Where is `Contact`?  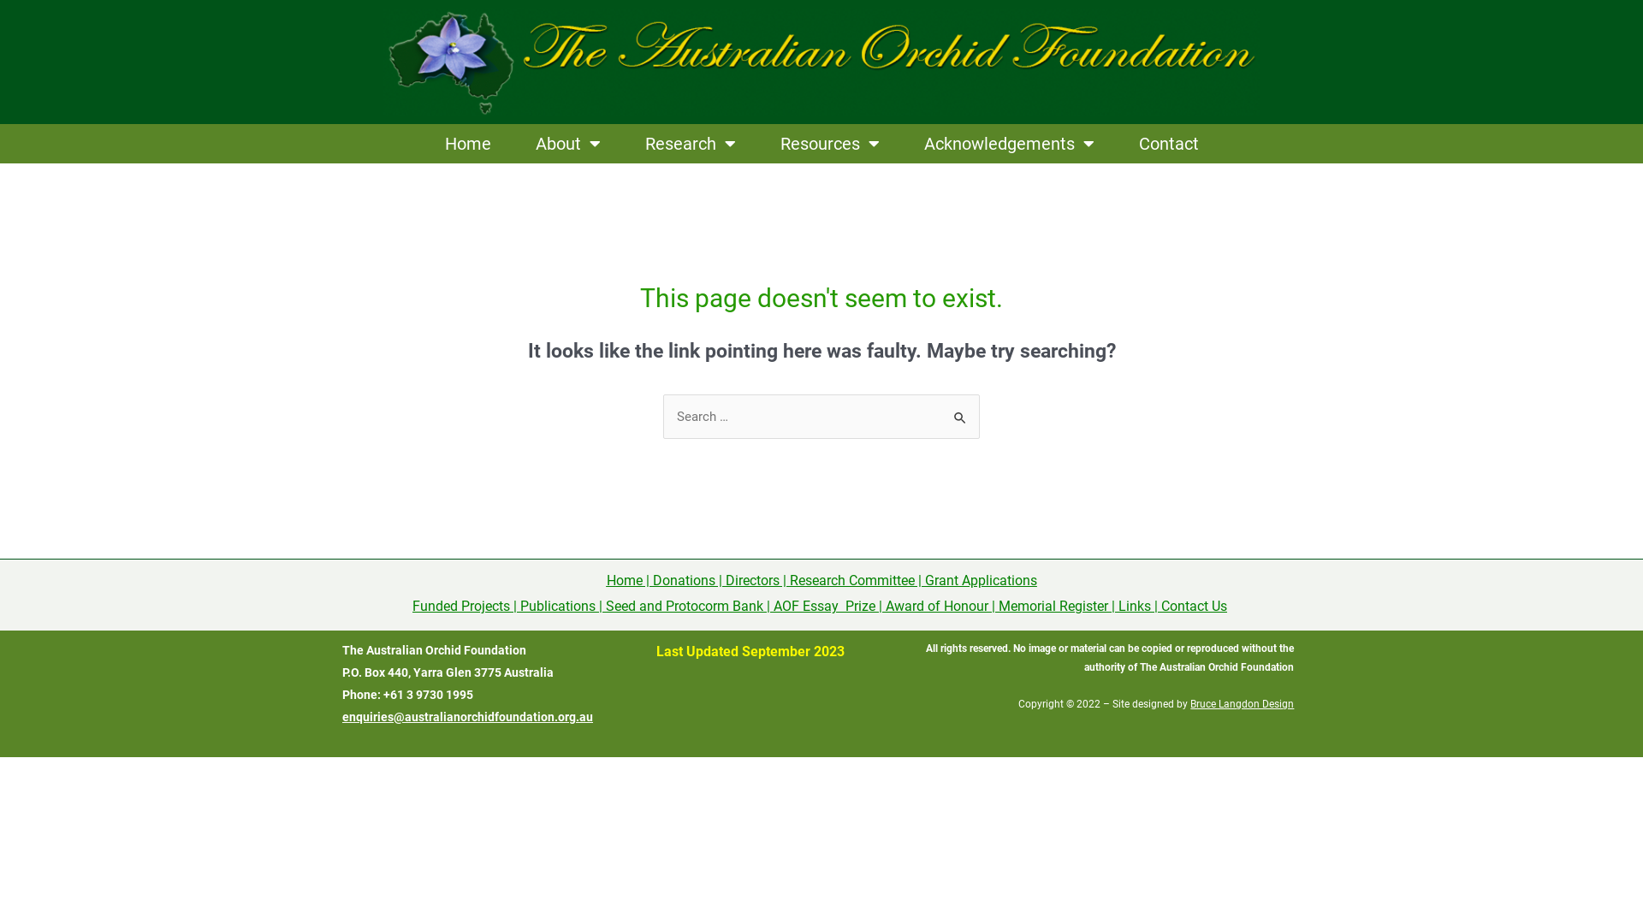
Contact is located at coordinates (1168, 144).